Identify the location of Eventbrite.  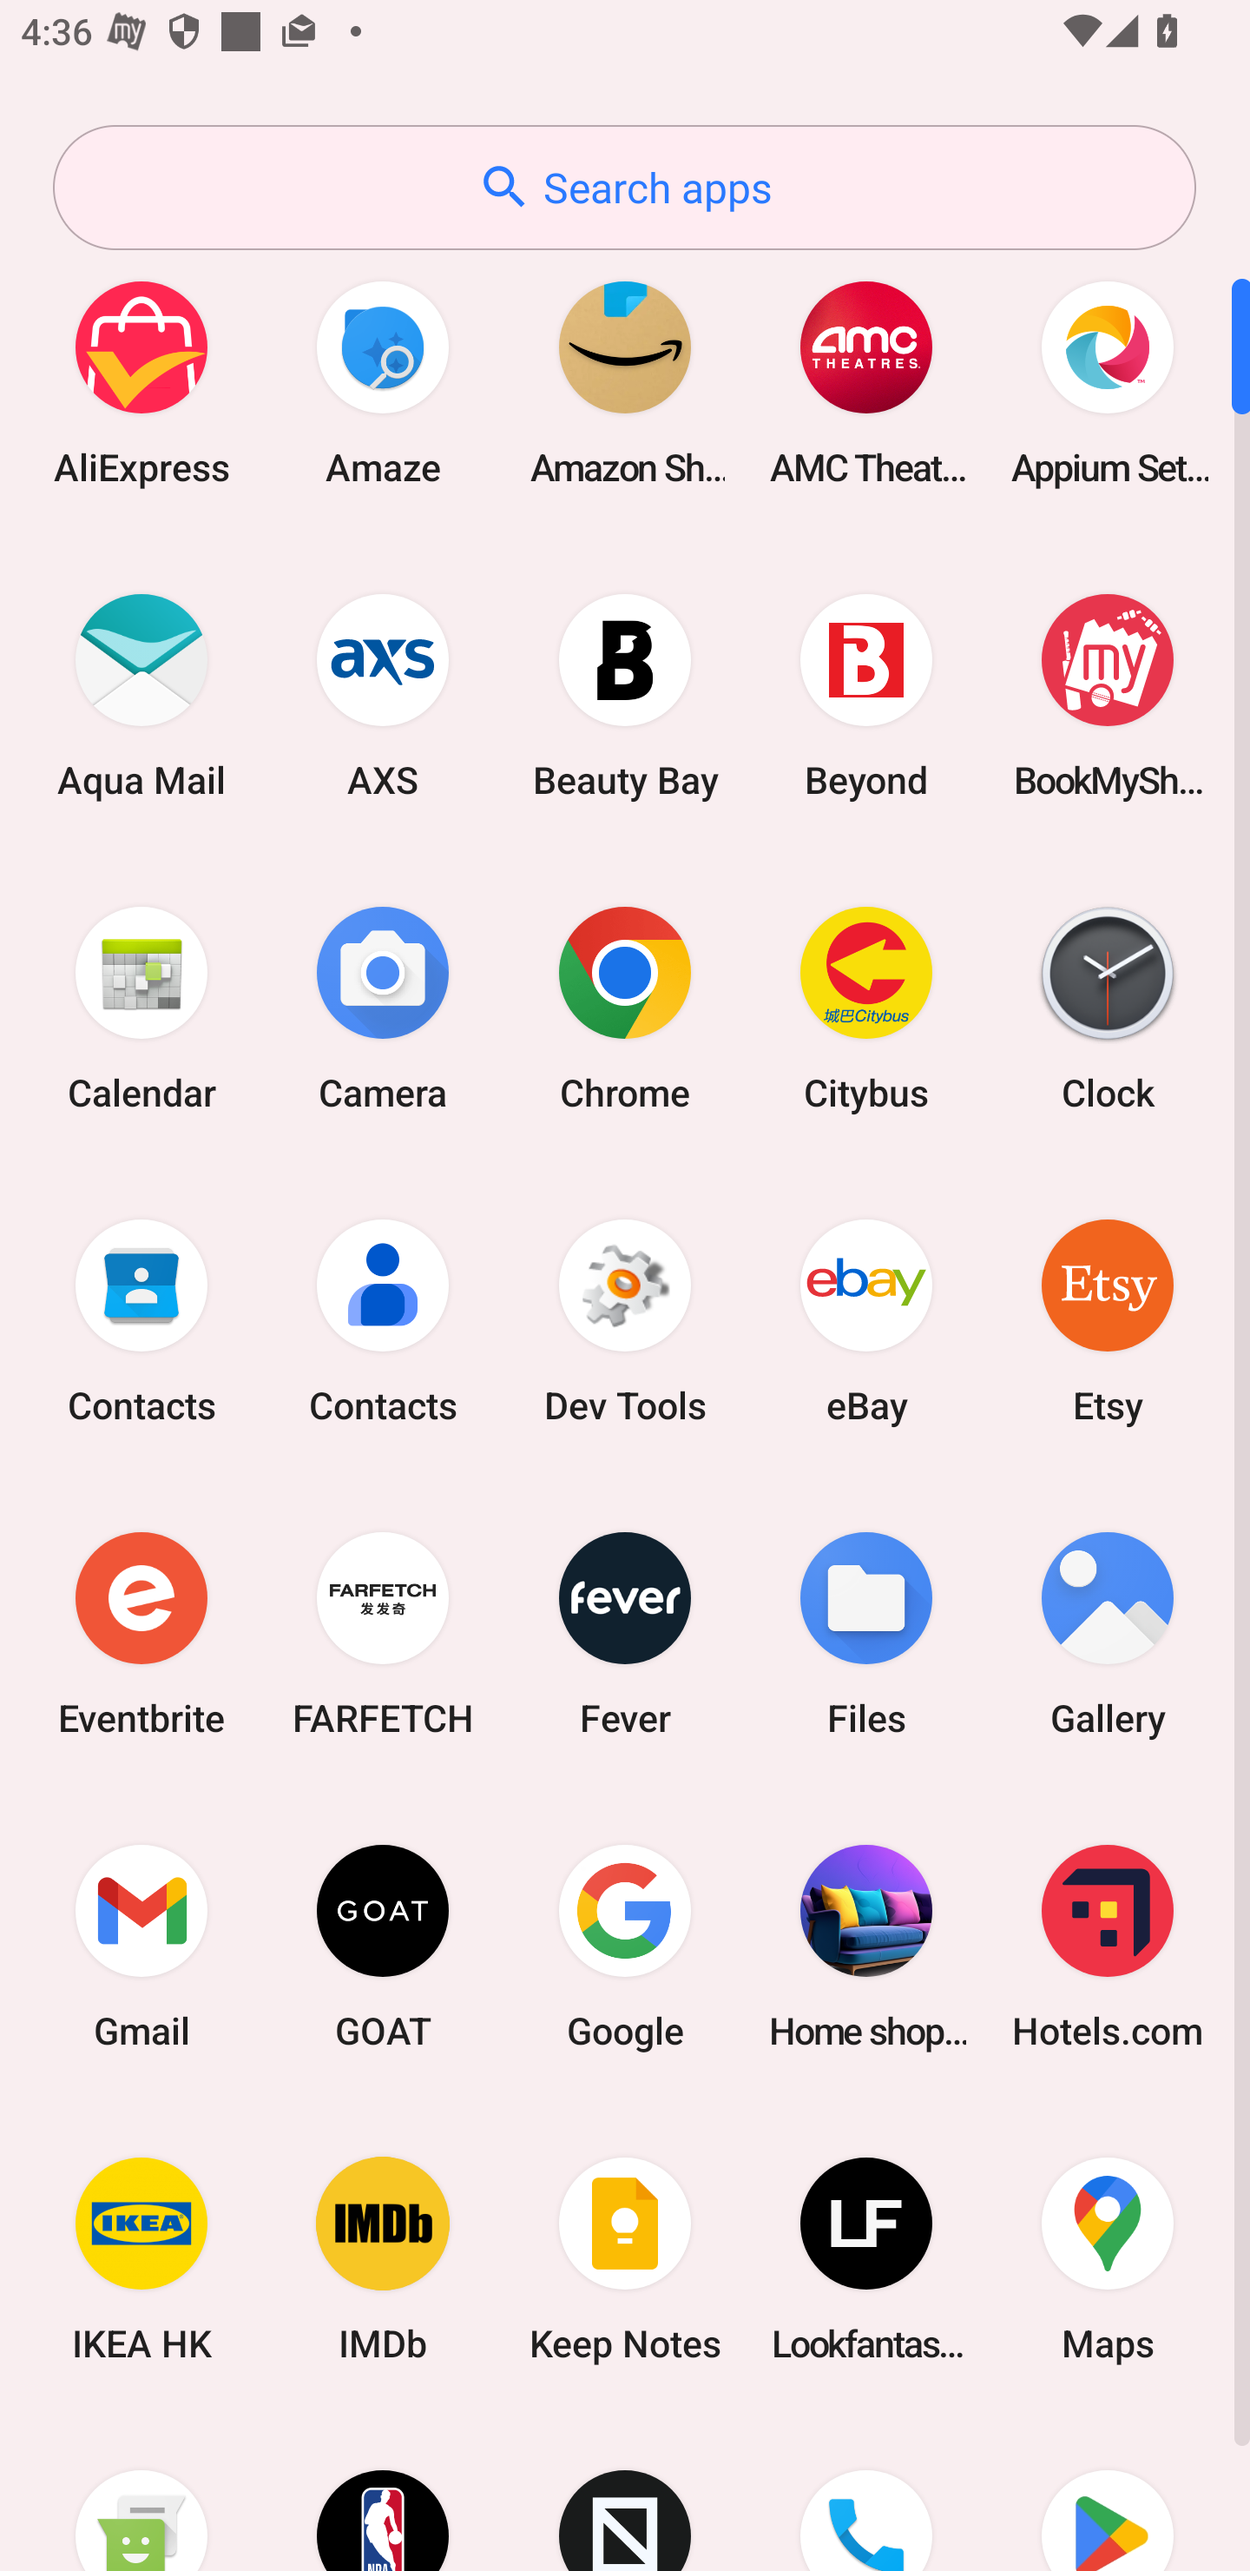
(141, 1633).